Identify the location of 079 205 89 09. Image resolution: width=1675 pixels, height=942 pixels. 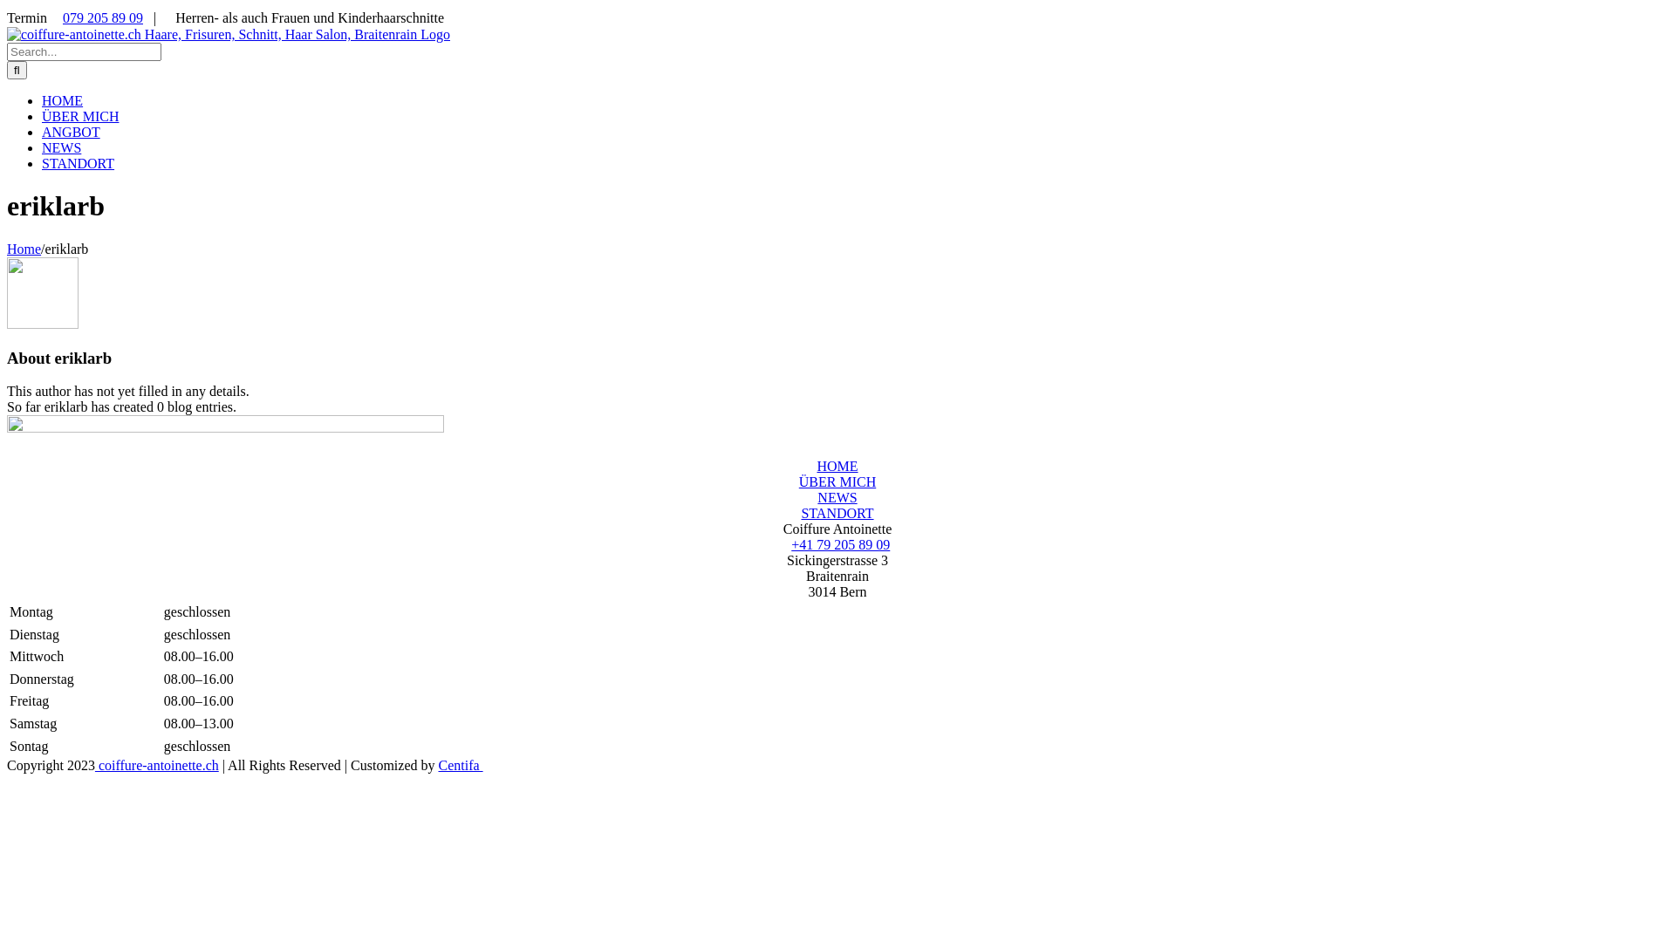
(103, 17).